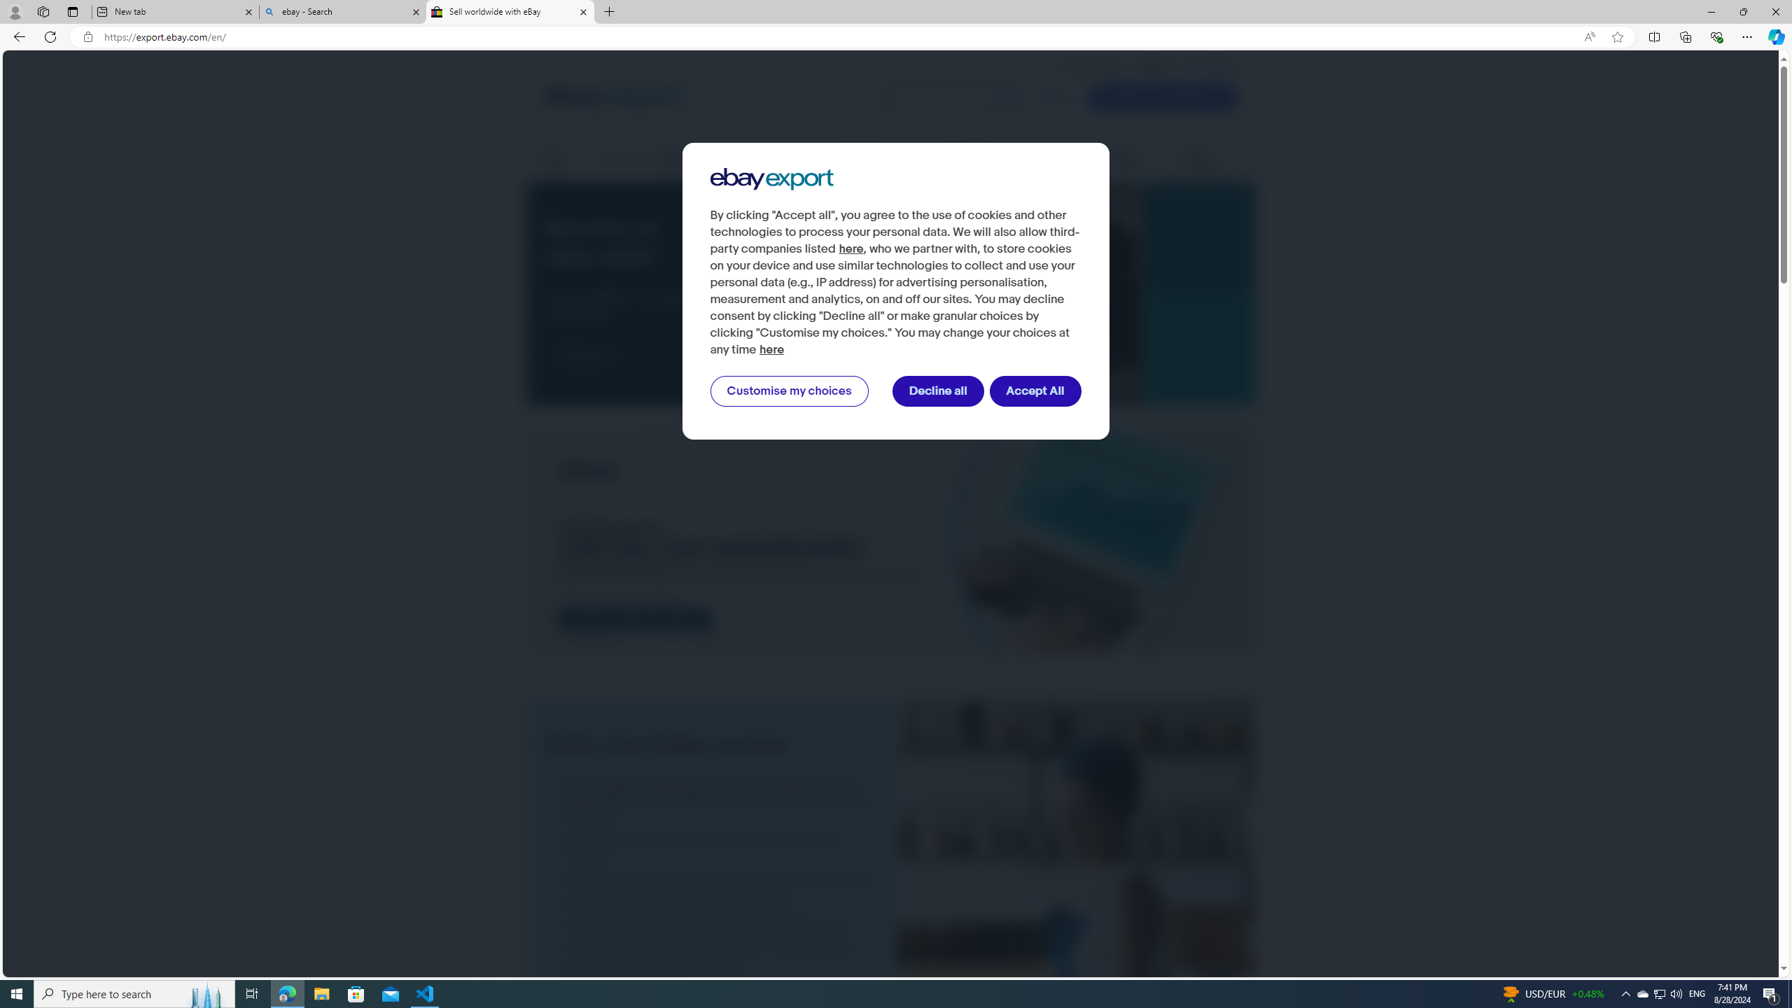 This screenshot has width=1792, height=1008. What do you see at coordinates (1747, 36) in the screenshot?
I see `Settings and more (Alt+F)` at bounding box center [1747, 36].